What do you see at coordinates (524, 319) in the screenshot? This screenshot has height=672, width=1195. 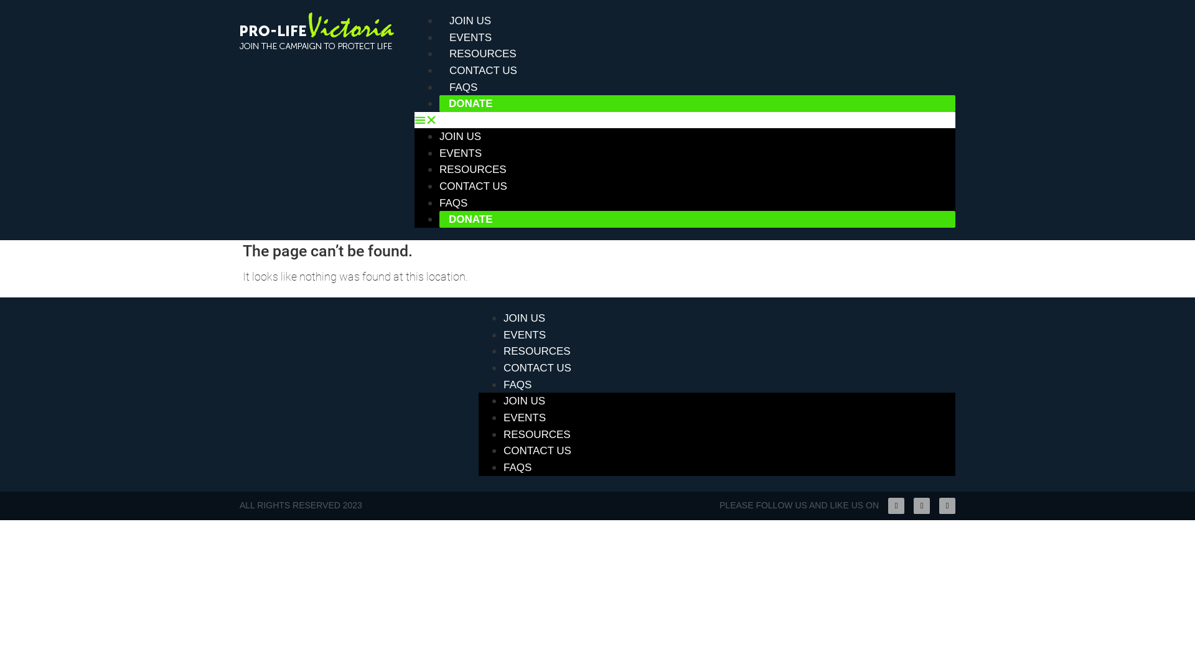 I see `JOIN US` at bounding box center [524, 319].